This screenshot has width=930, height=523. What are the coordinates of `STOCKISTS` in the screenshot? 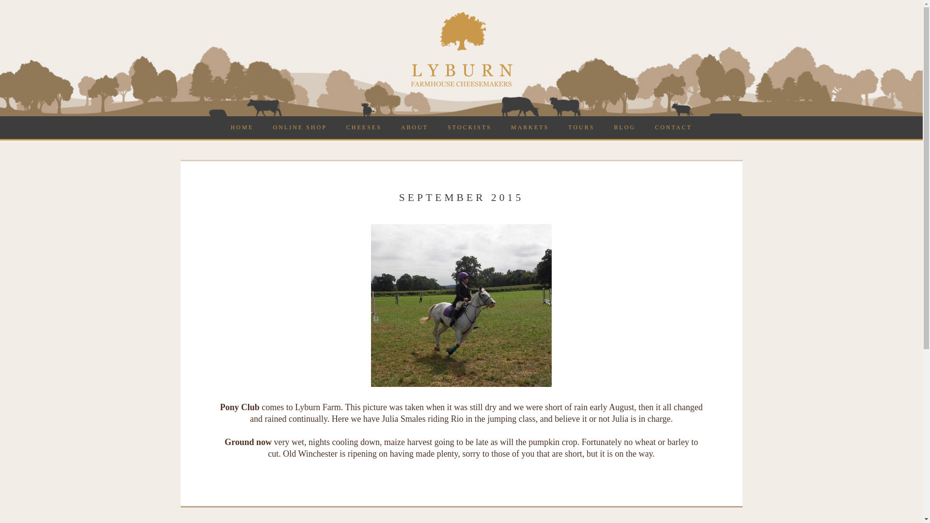 It's located at (469, 127).